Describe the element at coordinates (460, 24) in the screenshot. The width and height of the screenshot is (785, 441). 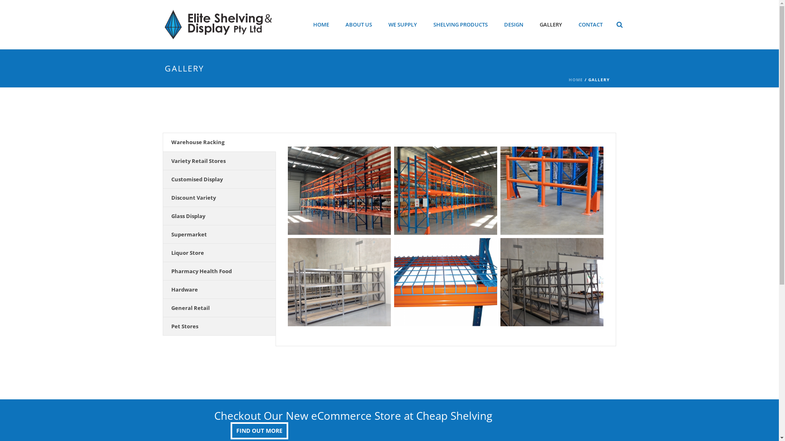
I see `SHELVING PRODUCTS` at that location.